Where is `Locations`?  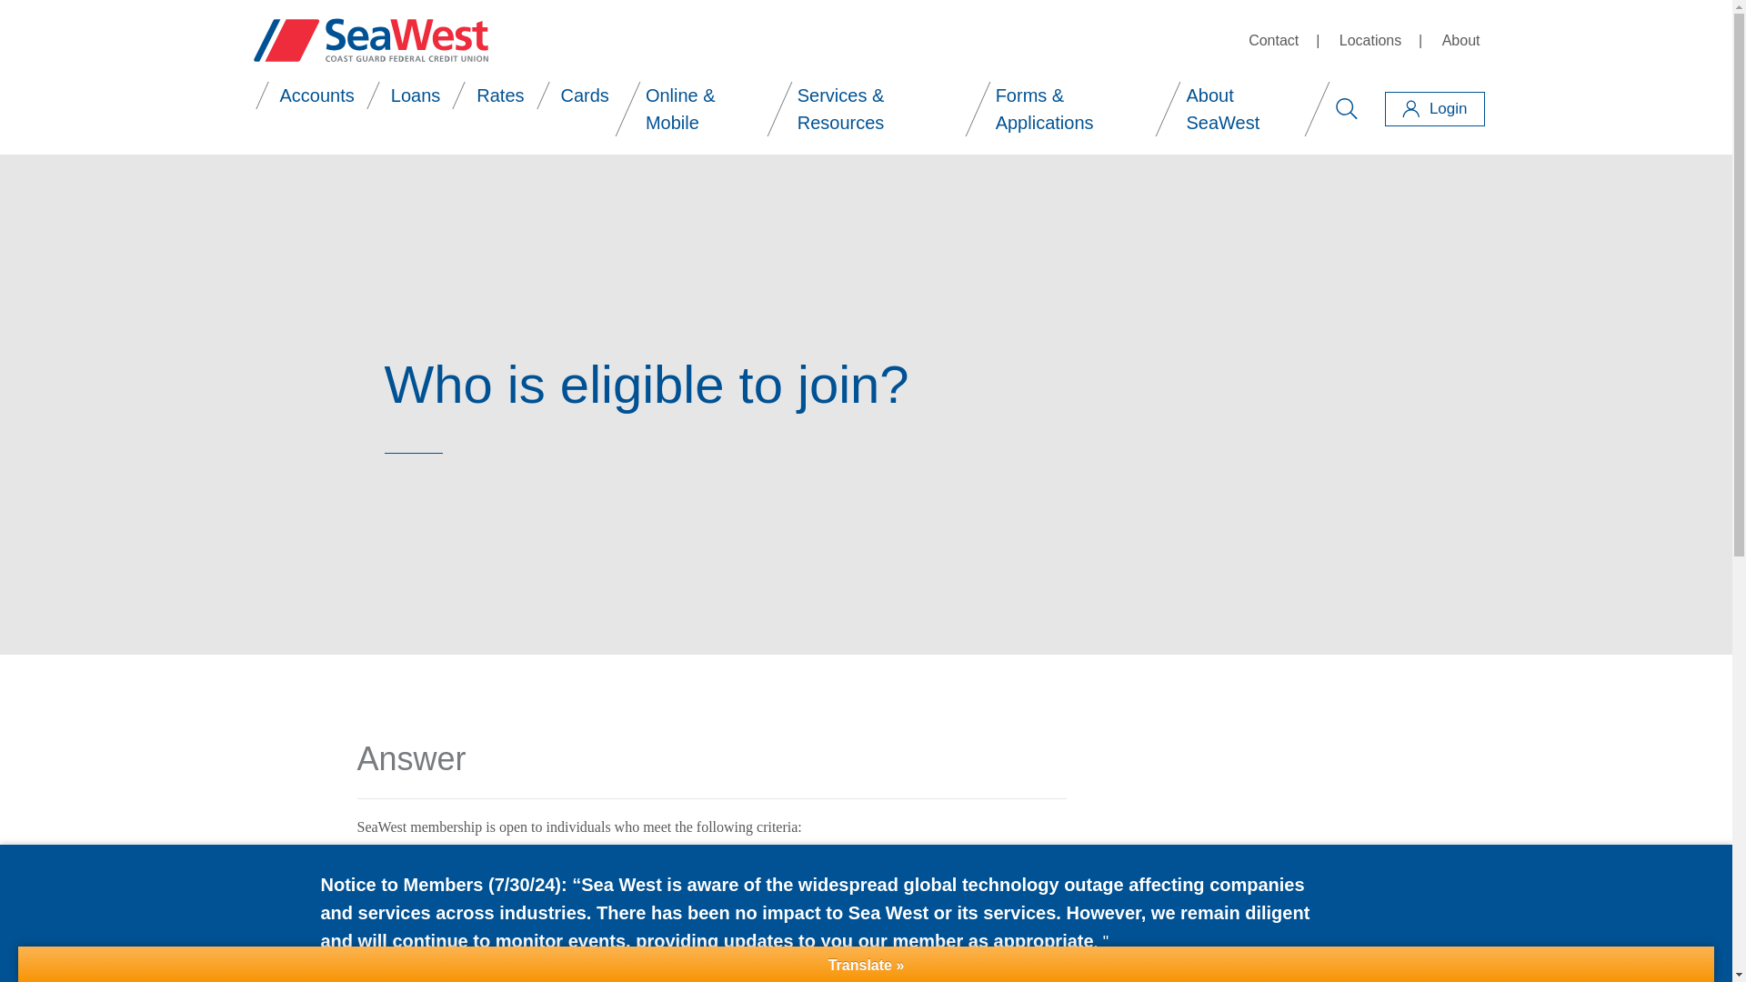 Locations is located at coordinates (1371, 41).